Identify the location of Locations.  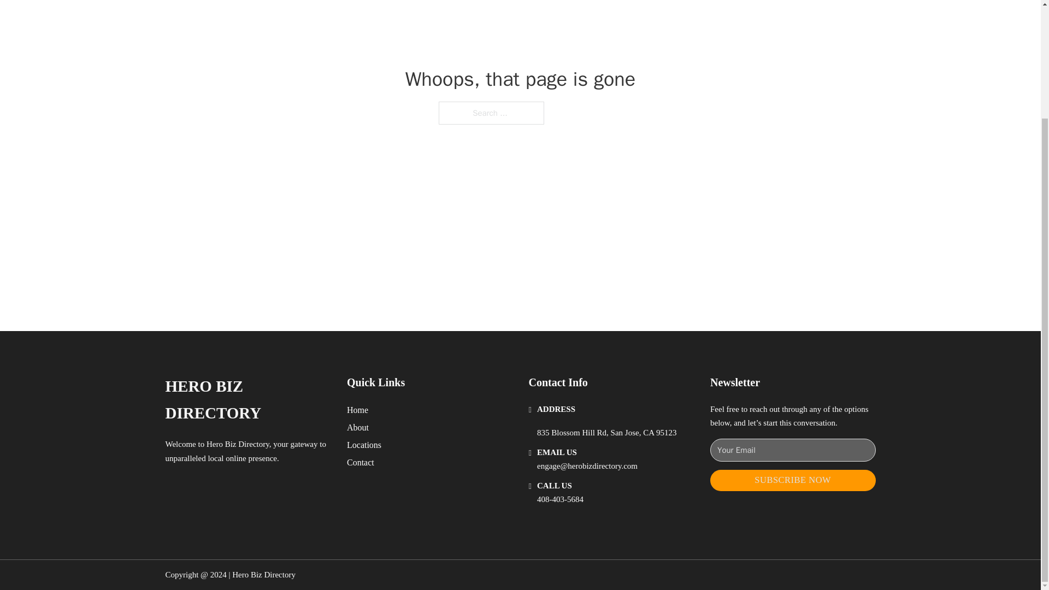
(364, 445).